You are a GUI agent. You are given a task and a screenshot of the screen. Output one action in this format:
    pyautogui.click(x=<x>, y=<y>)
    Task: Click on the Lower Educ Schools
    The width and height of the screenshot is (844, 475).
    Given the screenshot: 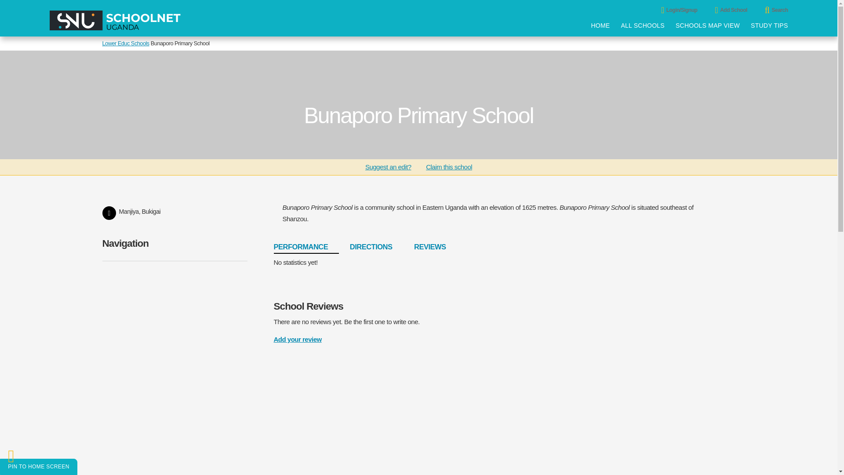 What is the action you would take?
    pyautogui.click(x=126, y=42)
    